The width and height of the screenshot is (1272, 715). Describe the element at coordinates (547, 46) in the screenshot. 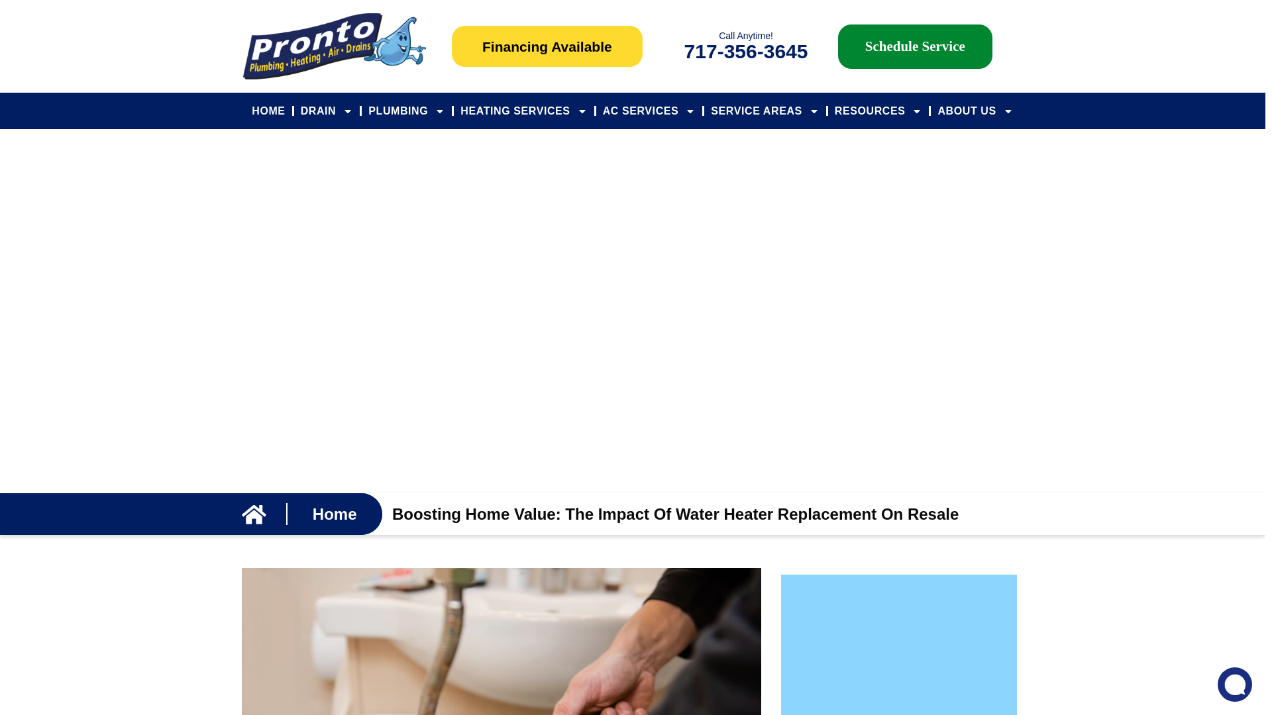

I see `Financing Available` at that location.